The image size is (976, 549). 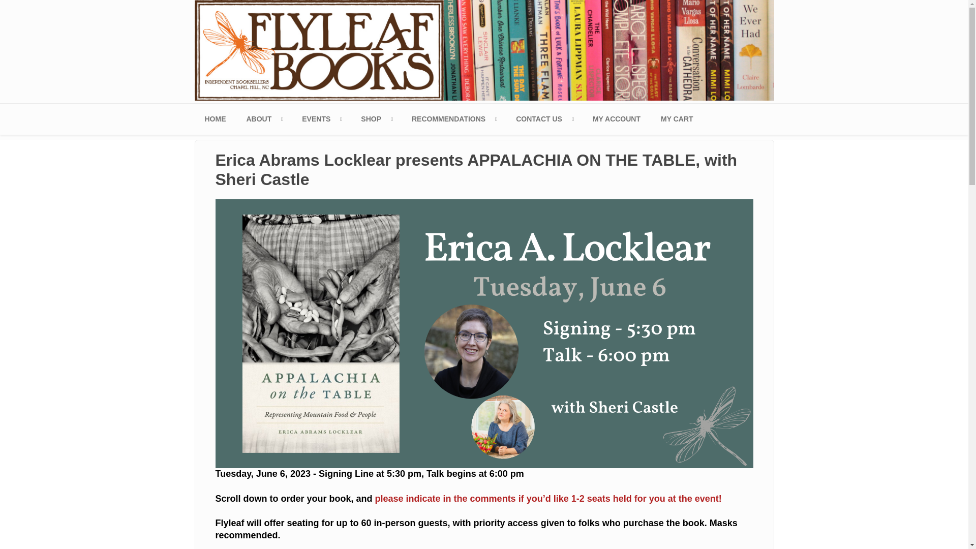 I want to click on Home, so click(x=484, y=49).